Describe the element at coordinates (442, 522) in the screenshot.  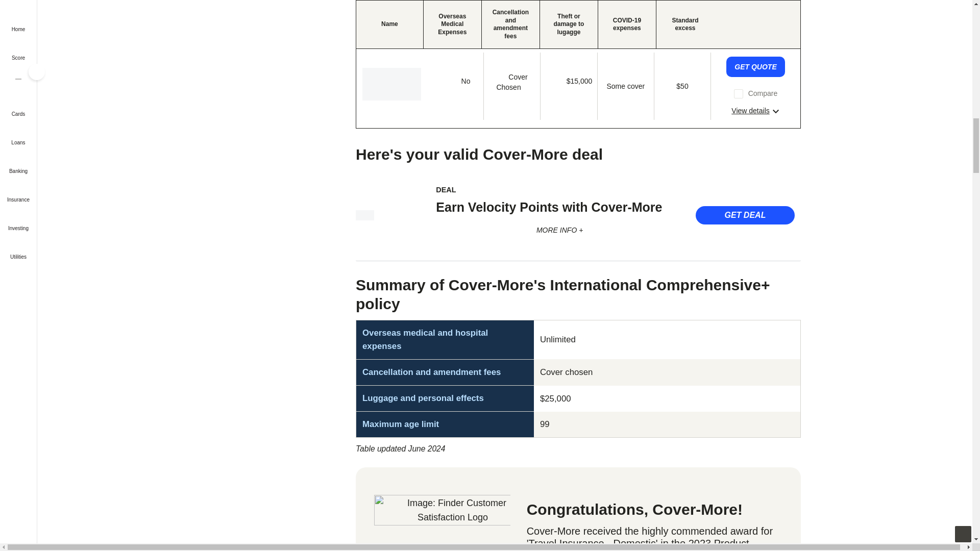
I see `Image: Finder Customer Satisfaction Logo` at that location.